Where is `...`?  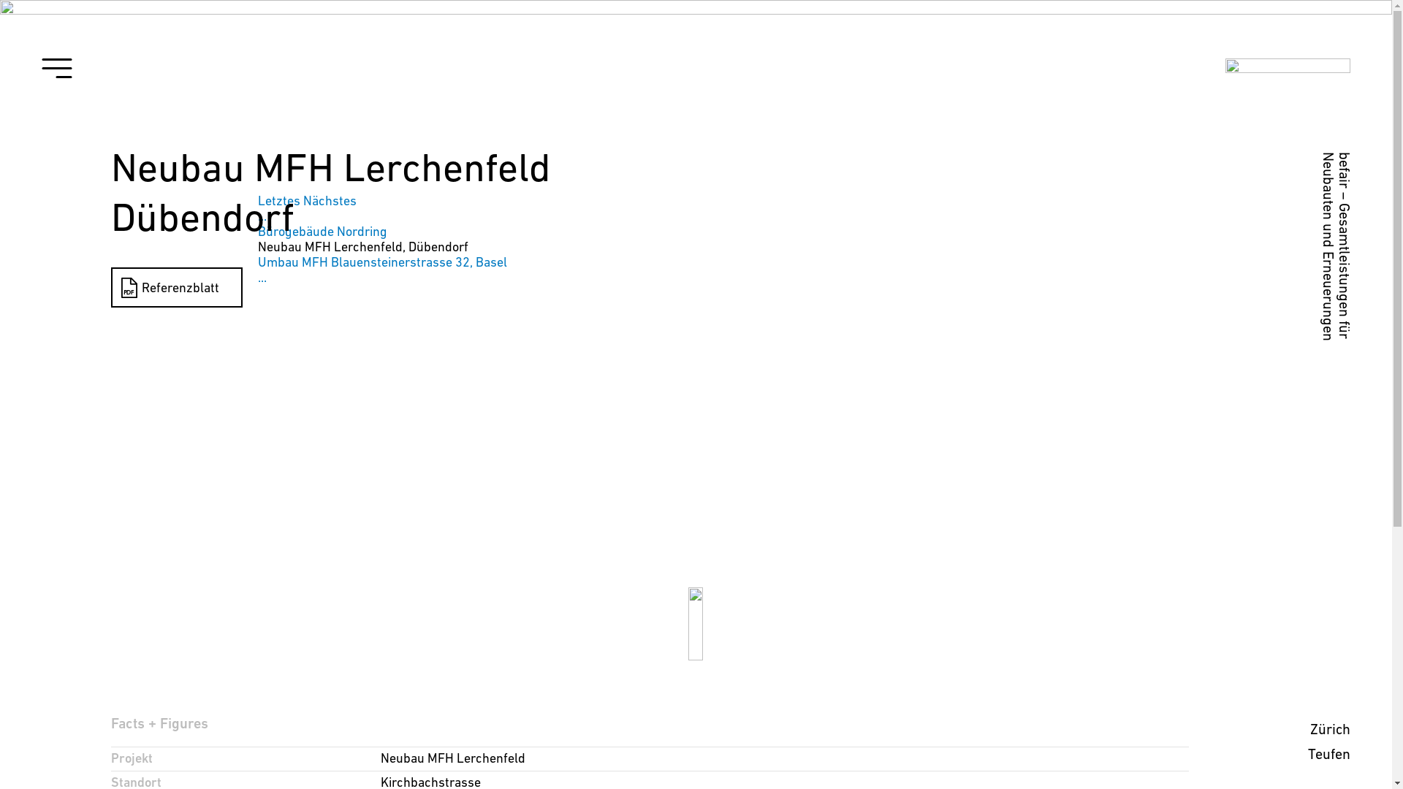 ... is located at coordinates (262, 278).